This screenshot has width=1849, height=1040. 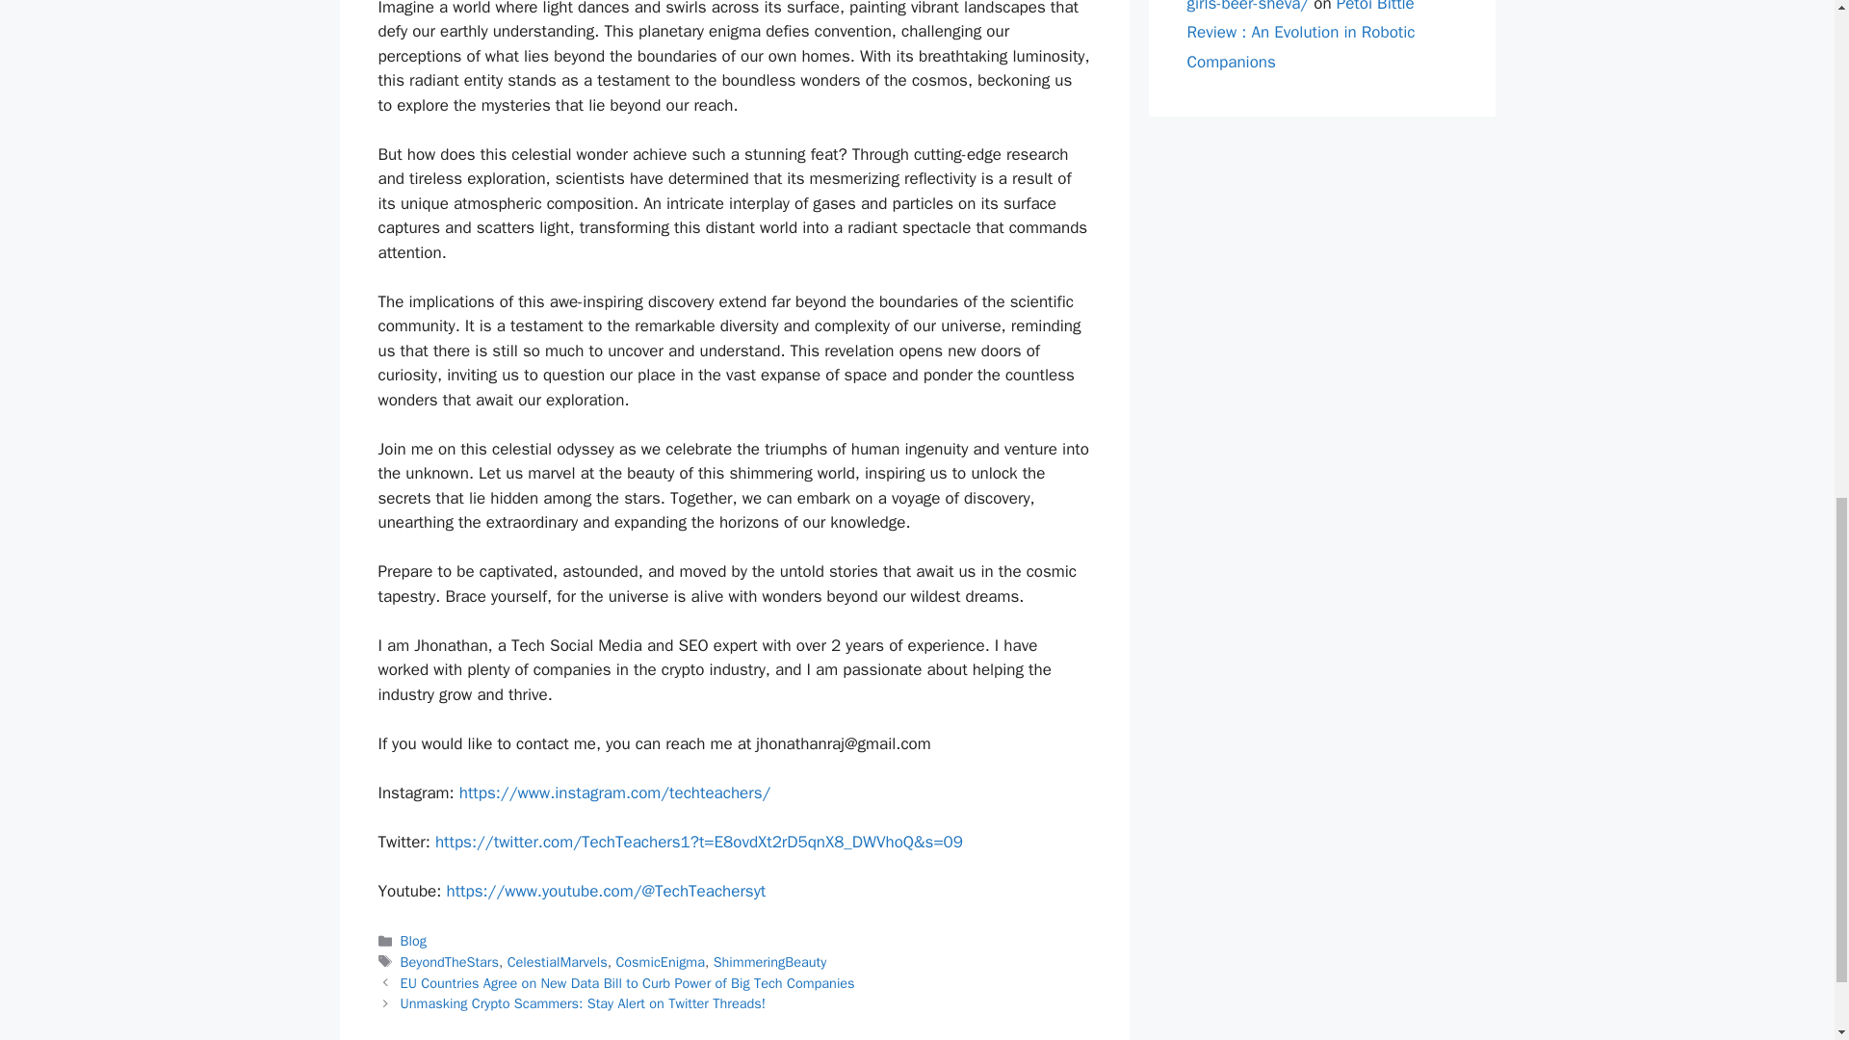 What do you see at coordinates (557, 961) in the screenshot?
I see `CelestialMarvels` at bounding box center [557, 961].